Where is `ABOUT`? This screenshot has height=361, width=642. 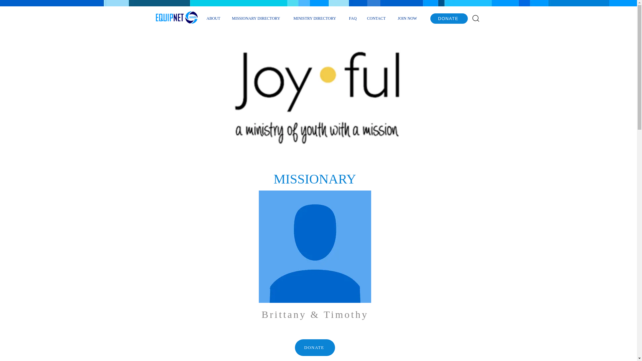
ABOUT is located at coordinates (214, 18).